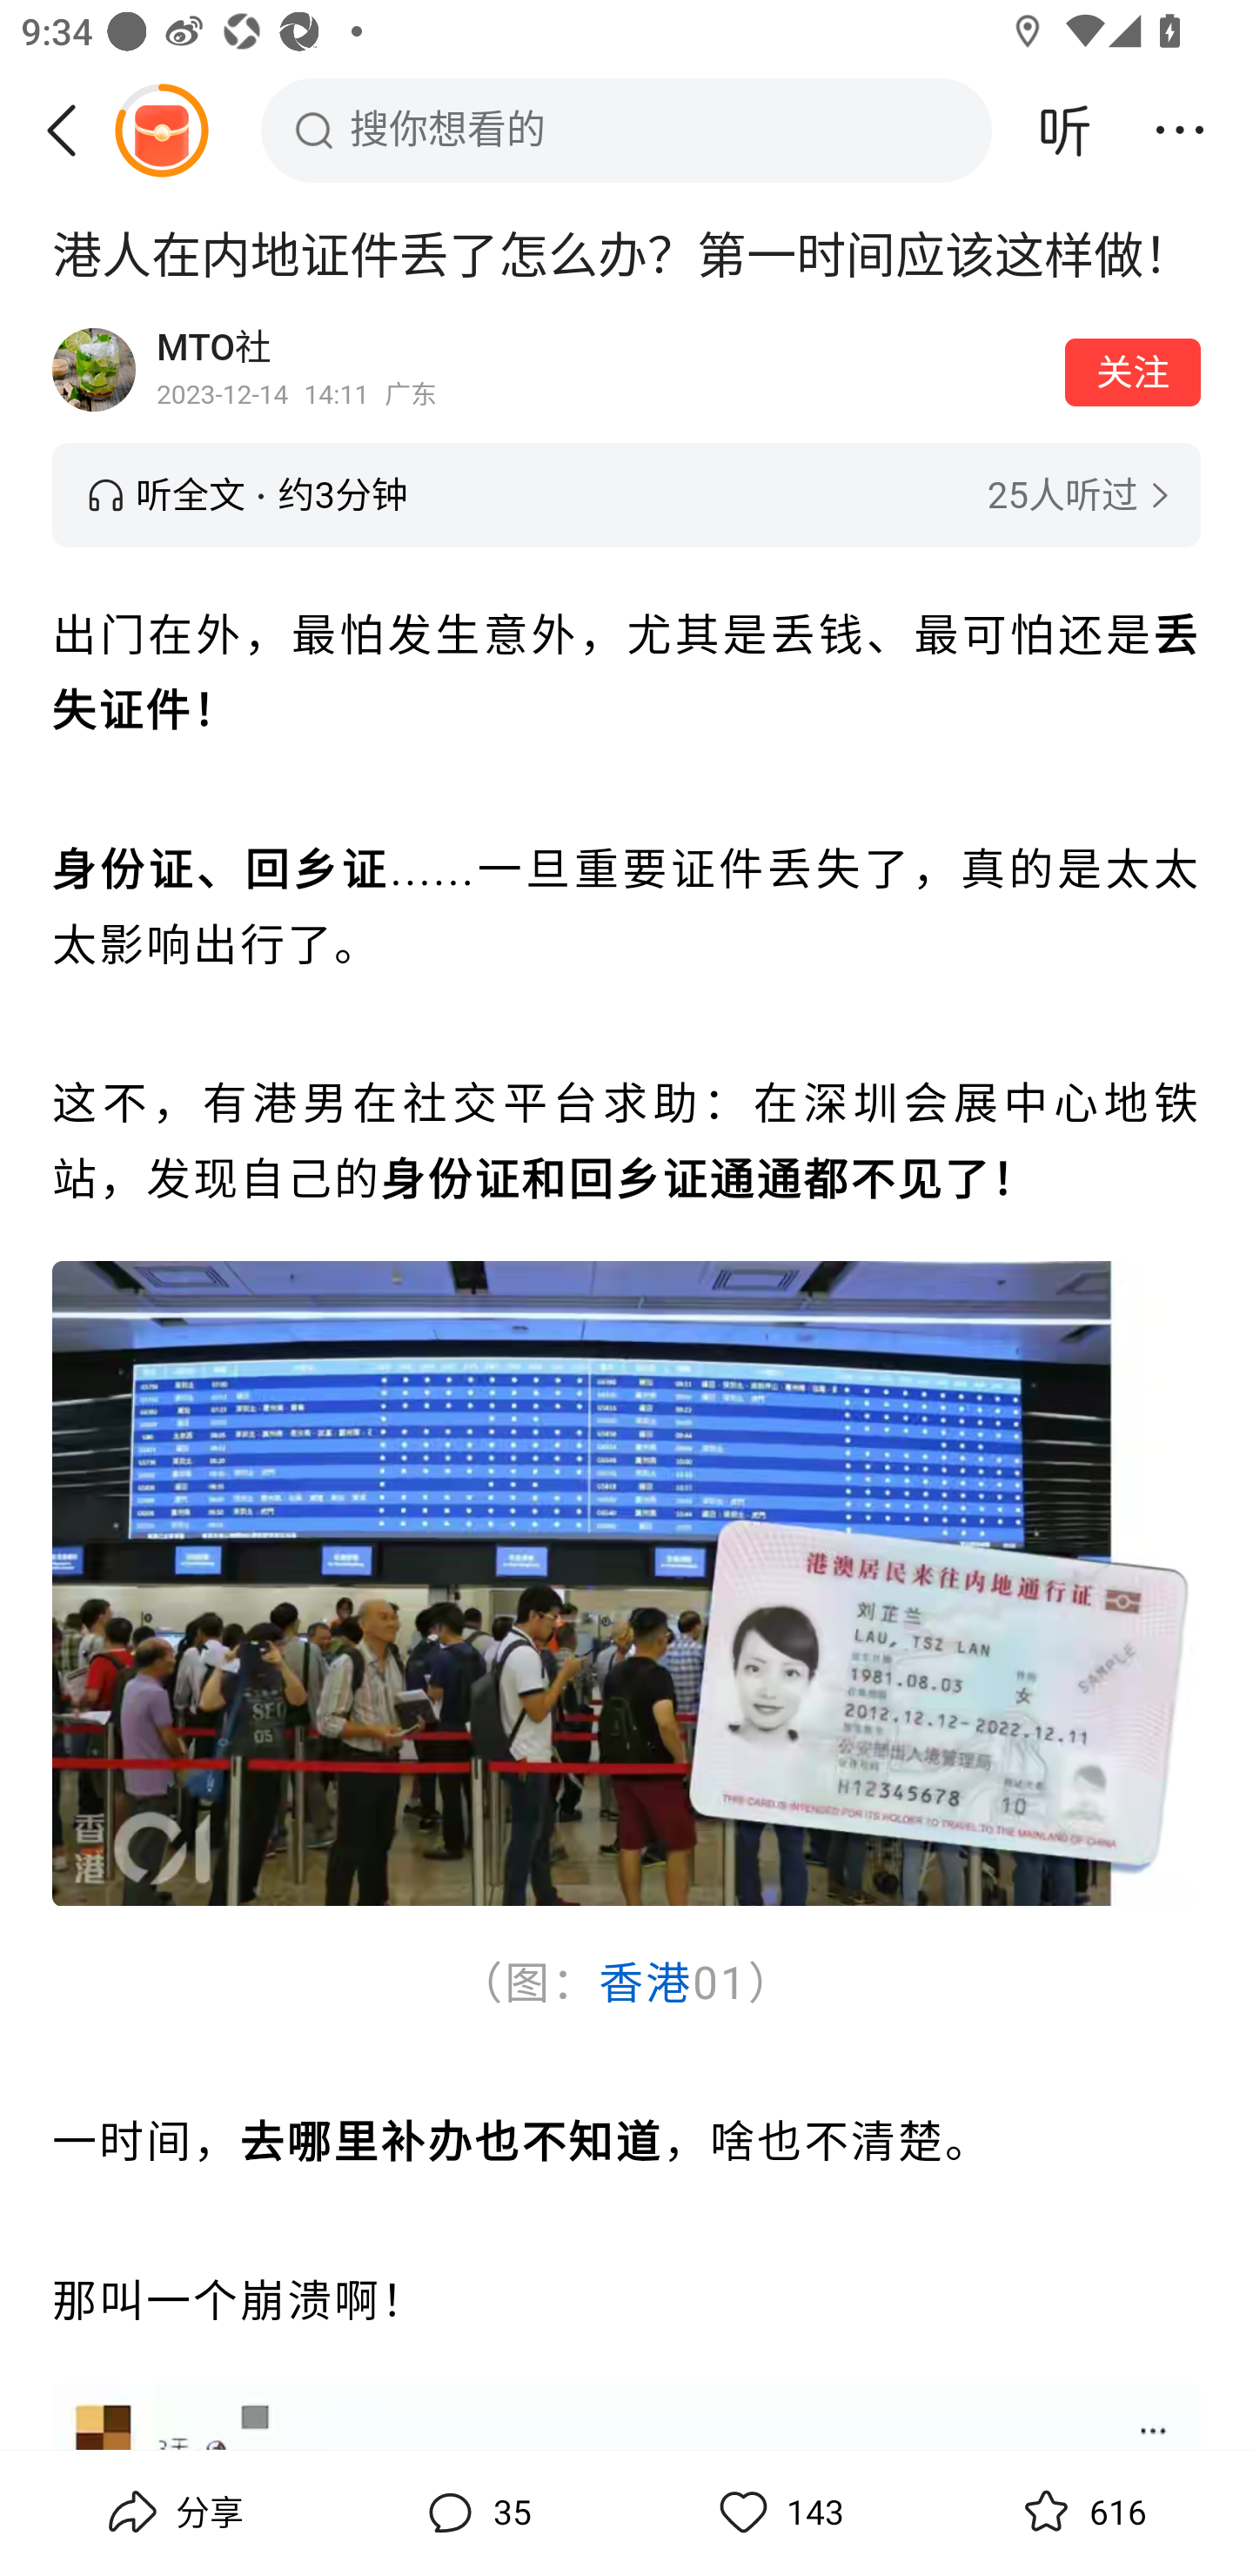 The image size is (1253, 2576). Describe the element at coordinates (72, 130) in the screenshot. I see `返回` at that location.